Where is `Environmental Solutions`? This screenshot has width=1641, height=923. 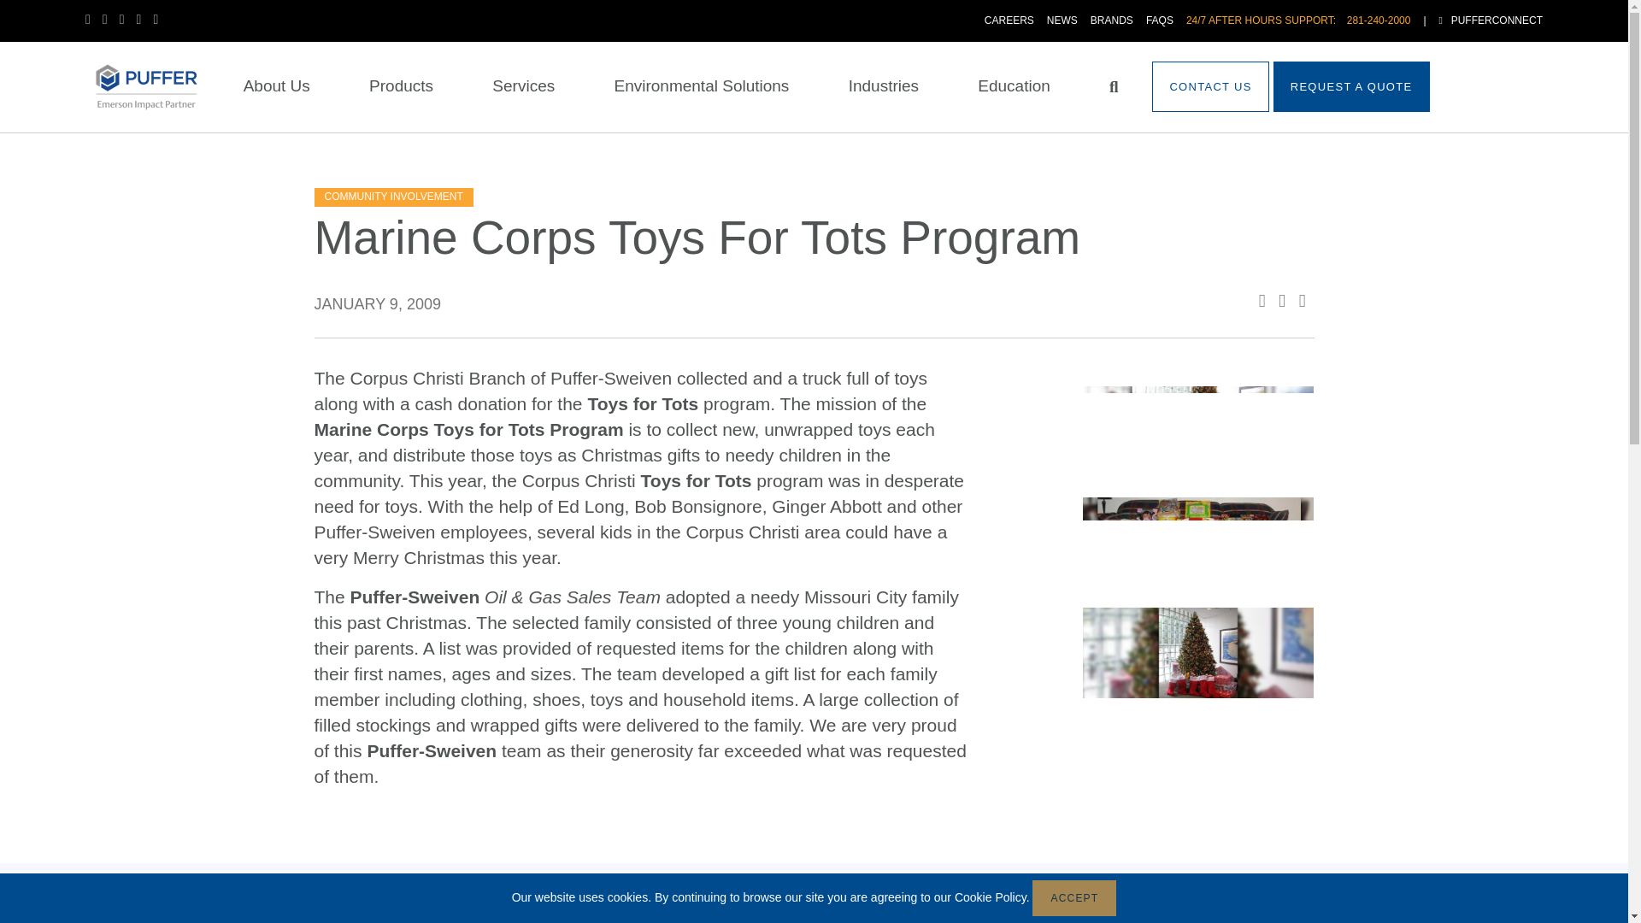
Environmental Solutions is located at coordinates (701, 86).